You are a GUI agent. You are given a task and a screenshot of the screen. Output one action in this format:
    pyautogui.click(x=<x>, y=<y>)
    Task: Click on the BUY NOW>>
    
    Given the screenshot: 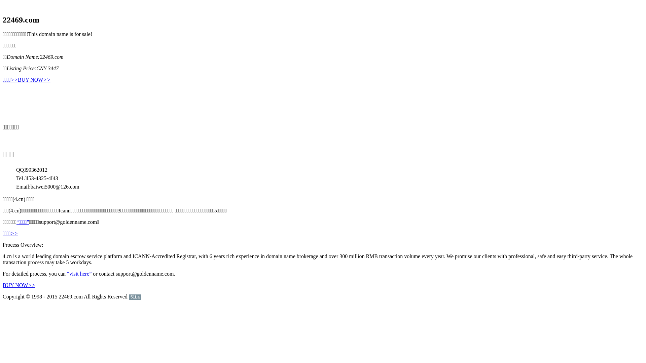 What is the action you would take?
    pyautogui.click(x=19, y=285)
    